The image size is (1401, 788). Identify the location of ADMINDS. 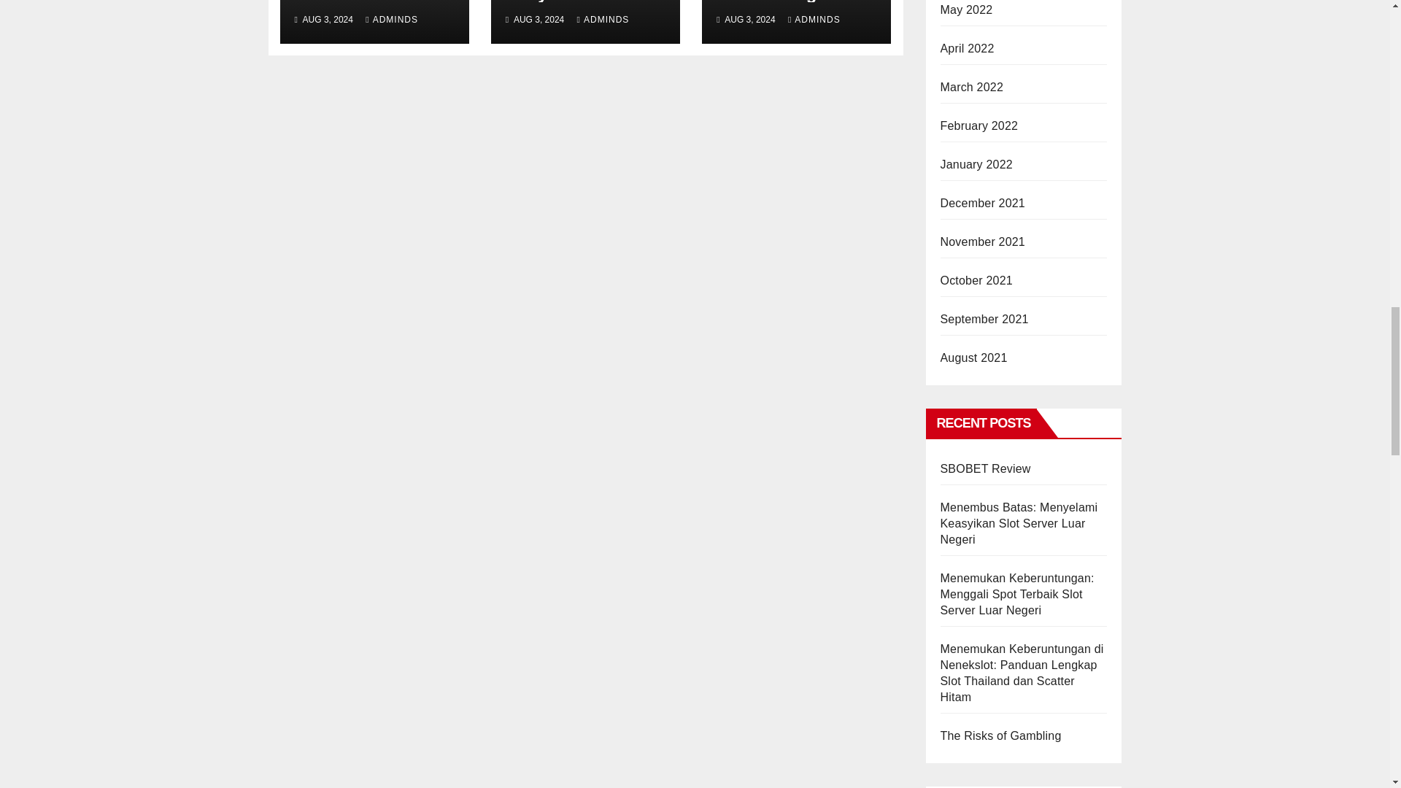
(391, 19).